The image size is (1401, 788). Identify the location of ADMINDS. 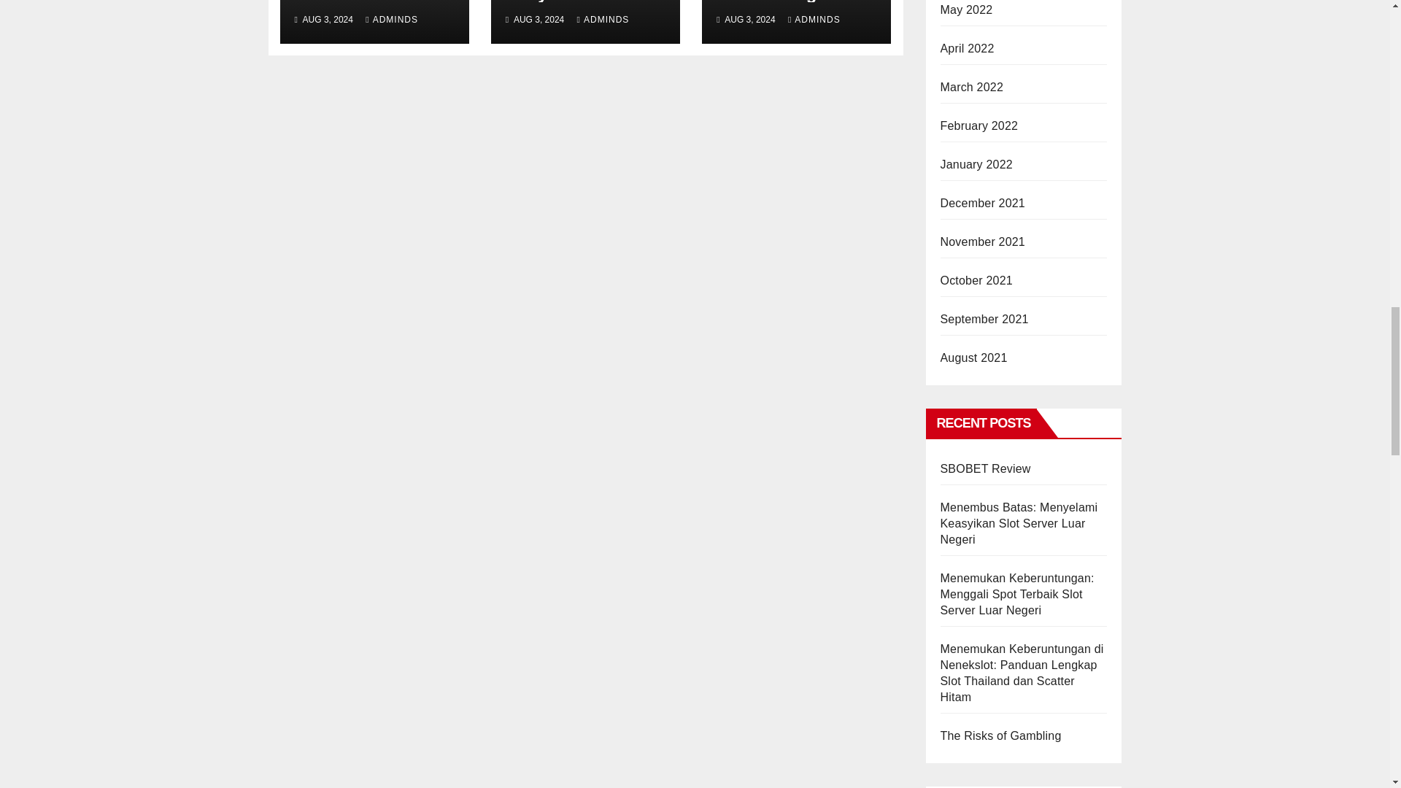
(391, 19).